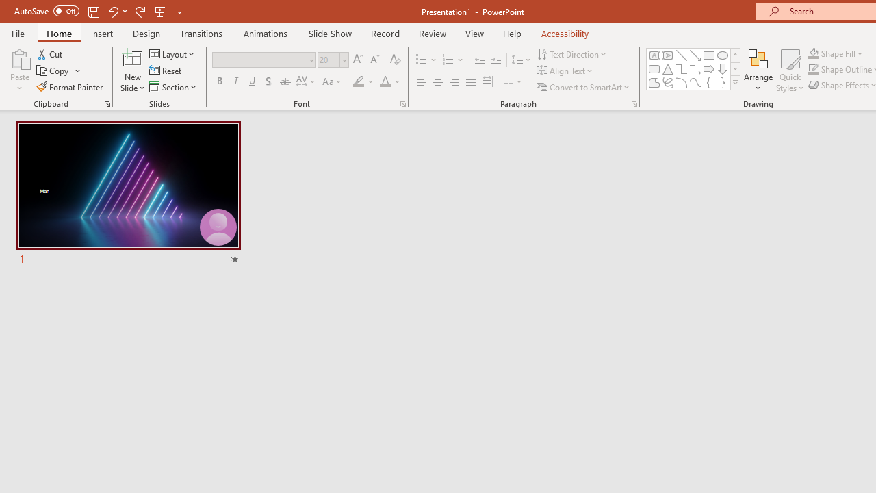 This screenshot has width=876, height=493. What do you see at coordinates (723, 55) in the screenshot?
I see `Oval` at bounding box center [723, 55].